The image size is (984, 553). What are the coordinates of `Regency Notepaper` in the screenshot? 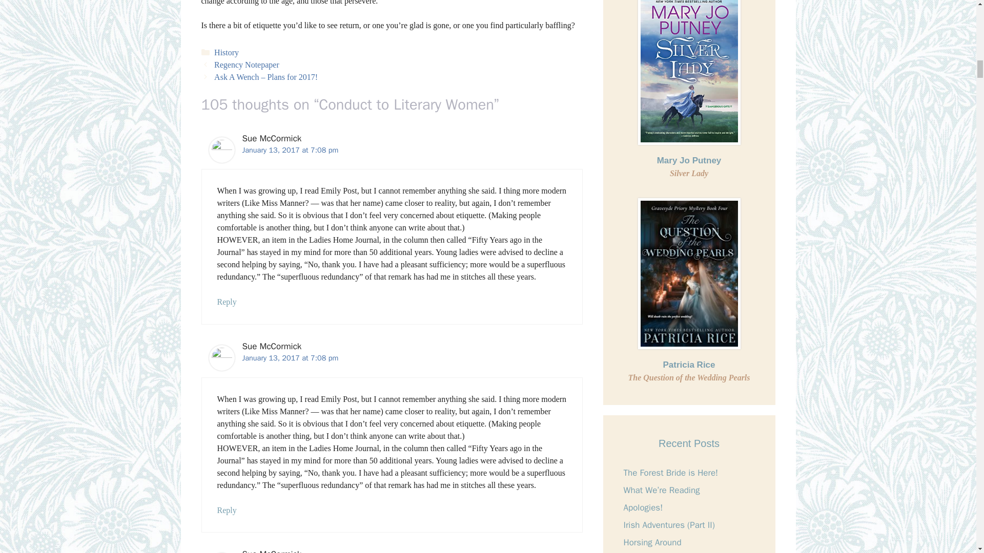 It's located at (247, 65).